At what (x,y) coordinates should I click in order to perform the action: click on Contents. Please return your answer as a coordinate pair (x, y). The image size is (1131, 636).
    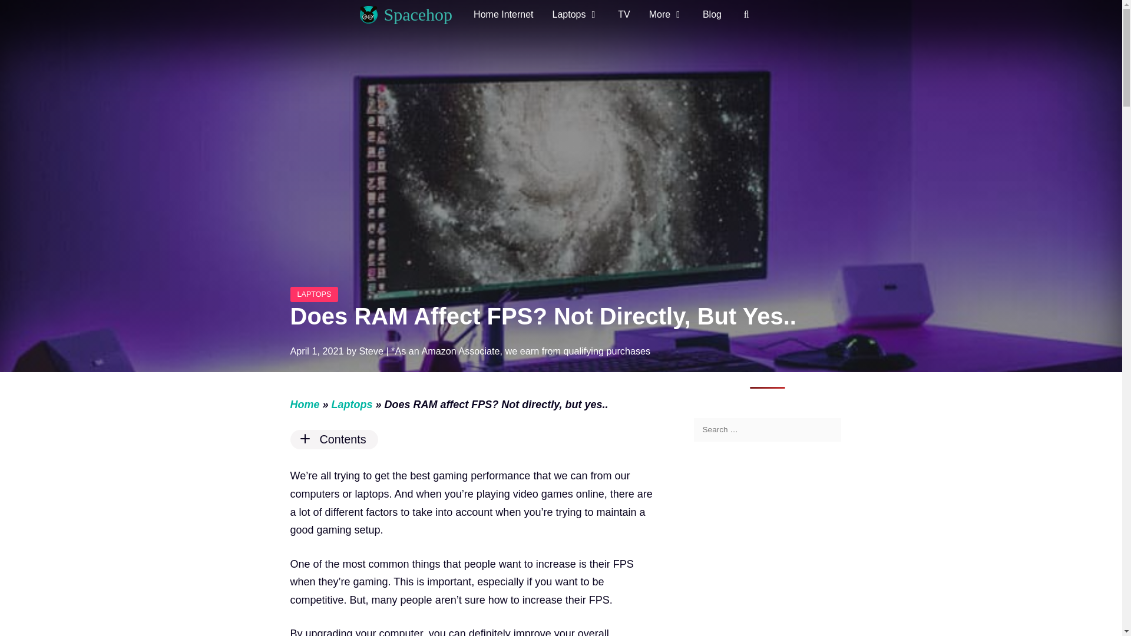
    Looking at the image, I should click on (472, 439).